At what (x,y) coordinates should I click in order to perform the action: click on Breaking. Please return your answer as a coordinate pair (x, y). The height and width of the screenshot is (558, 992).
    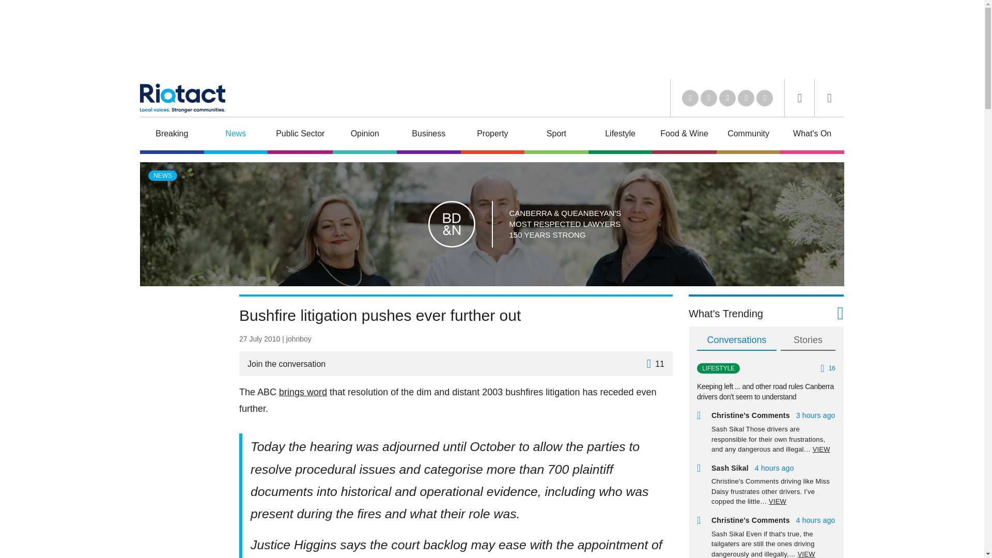
    Looking at the image, I should click on (172, 135).